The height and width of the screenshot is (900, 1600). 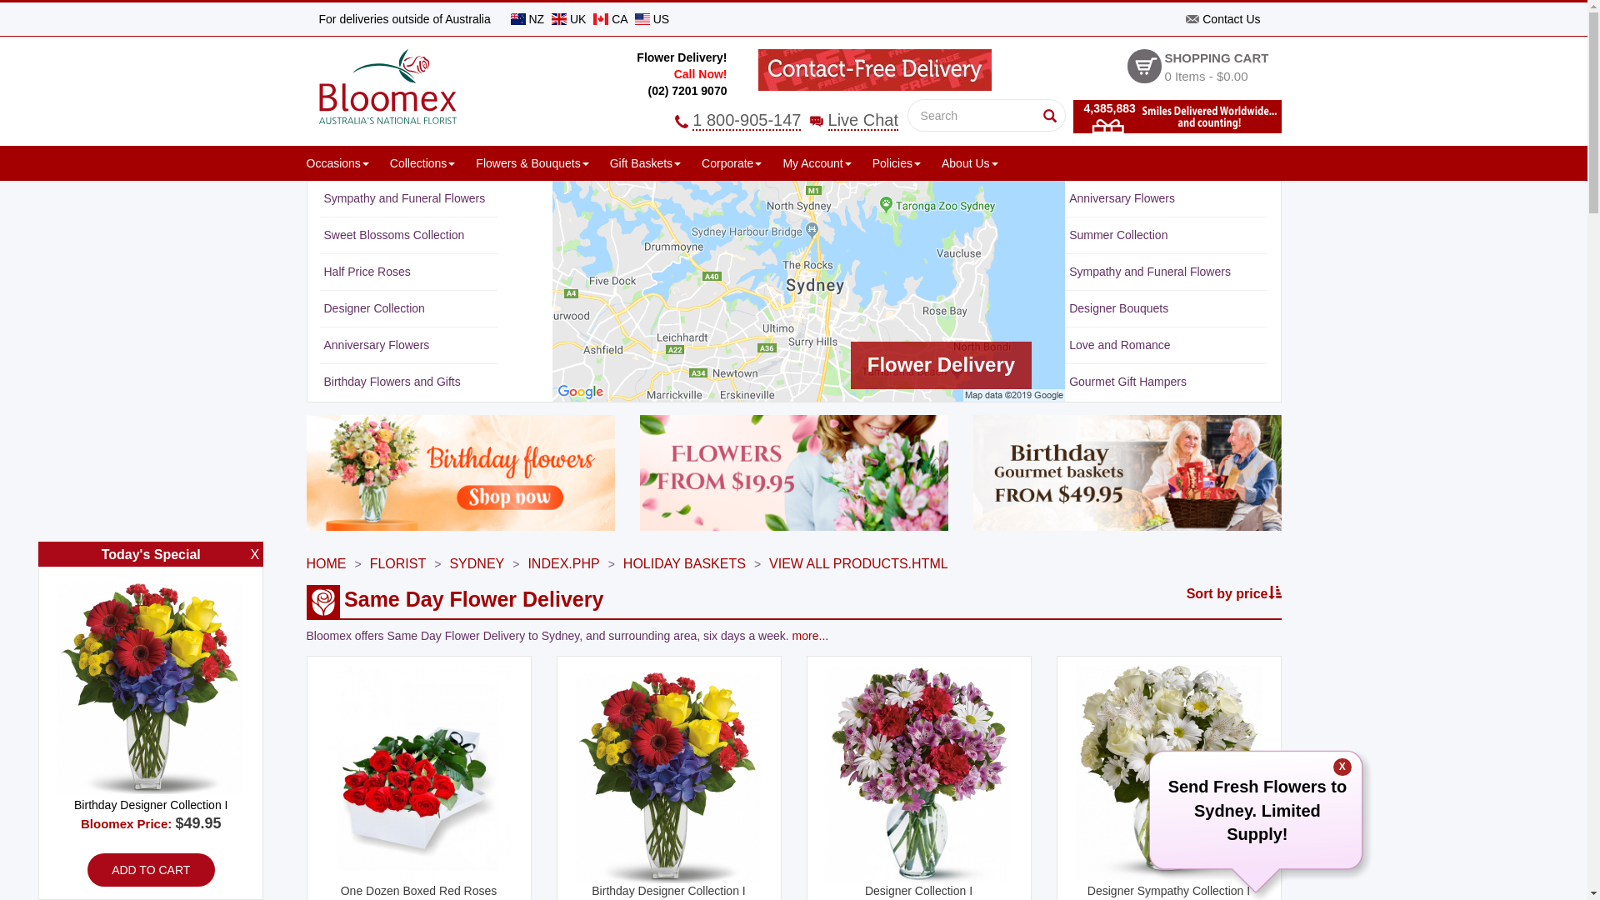 What do you see at coordinates (612, 19) in the screenshot?
I see `CA` at bounding box center [612, 19].